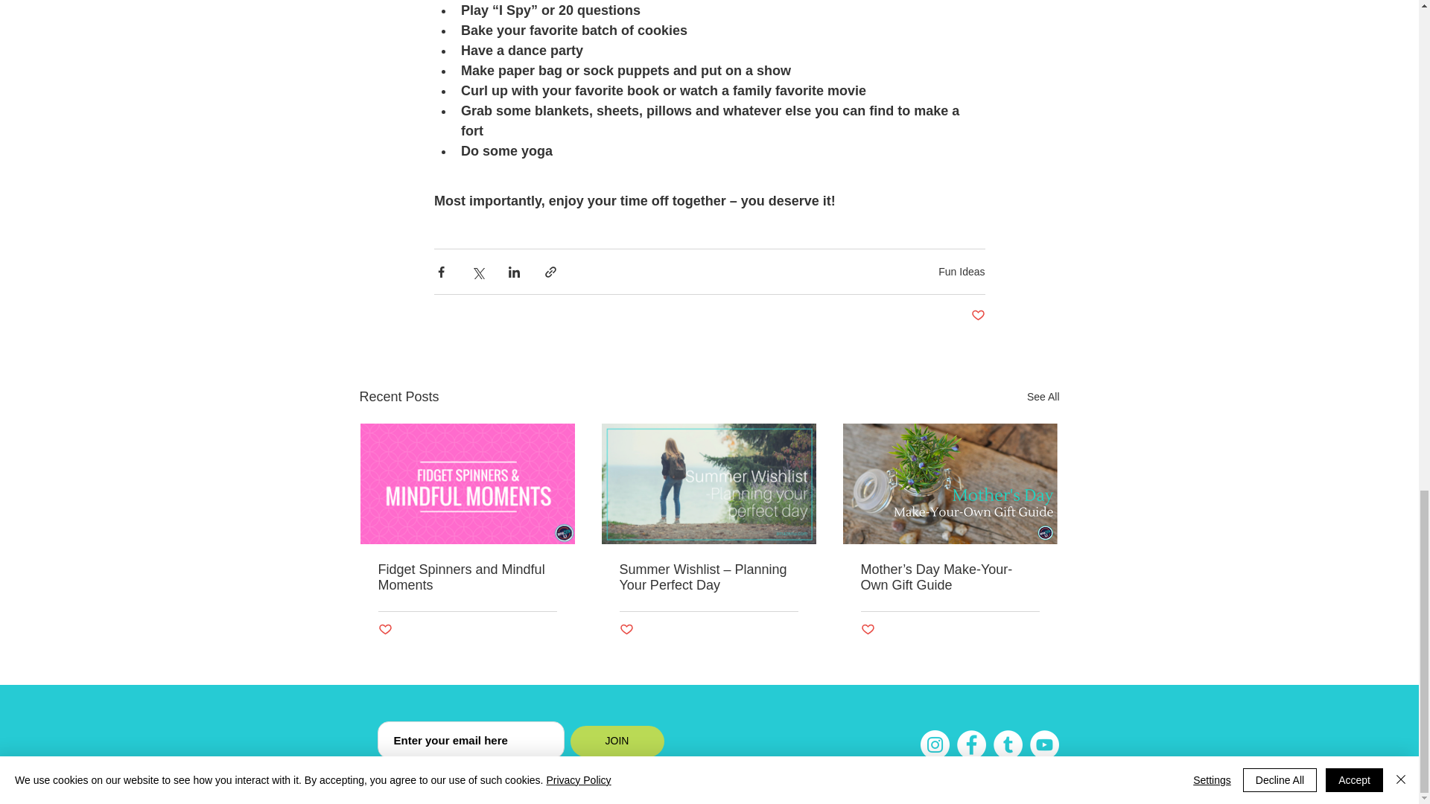 This screenshot has height=804, width=1430. Describe the element at coordinates (1043, 397) in the screenshot. I see `See All` at that location.